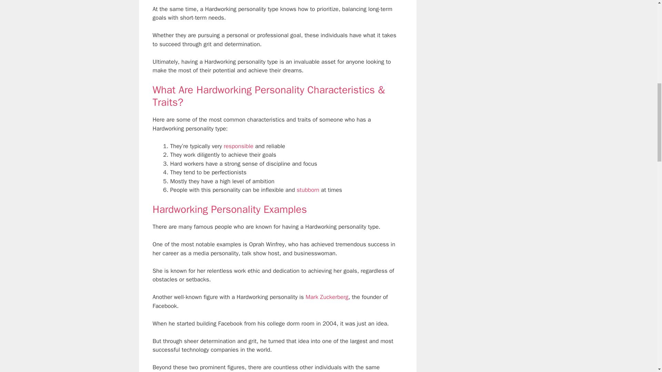 The width and height of the screenshot is (662, 372). What do you see at coordinates (308, 190) in the screenshot?
I see `stubborn` at bounding box center [308, 190].